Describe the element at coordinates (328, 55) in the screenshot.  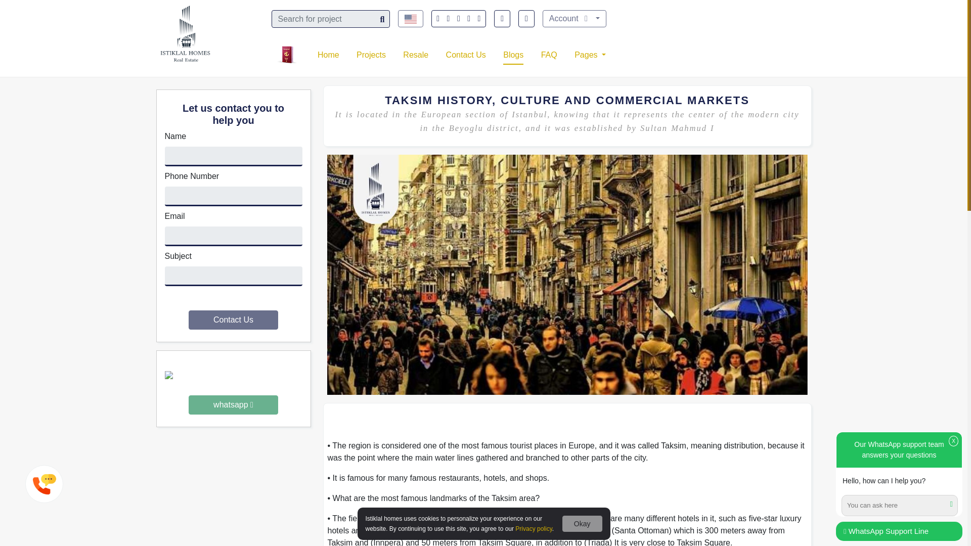
I see `Home` at that location.